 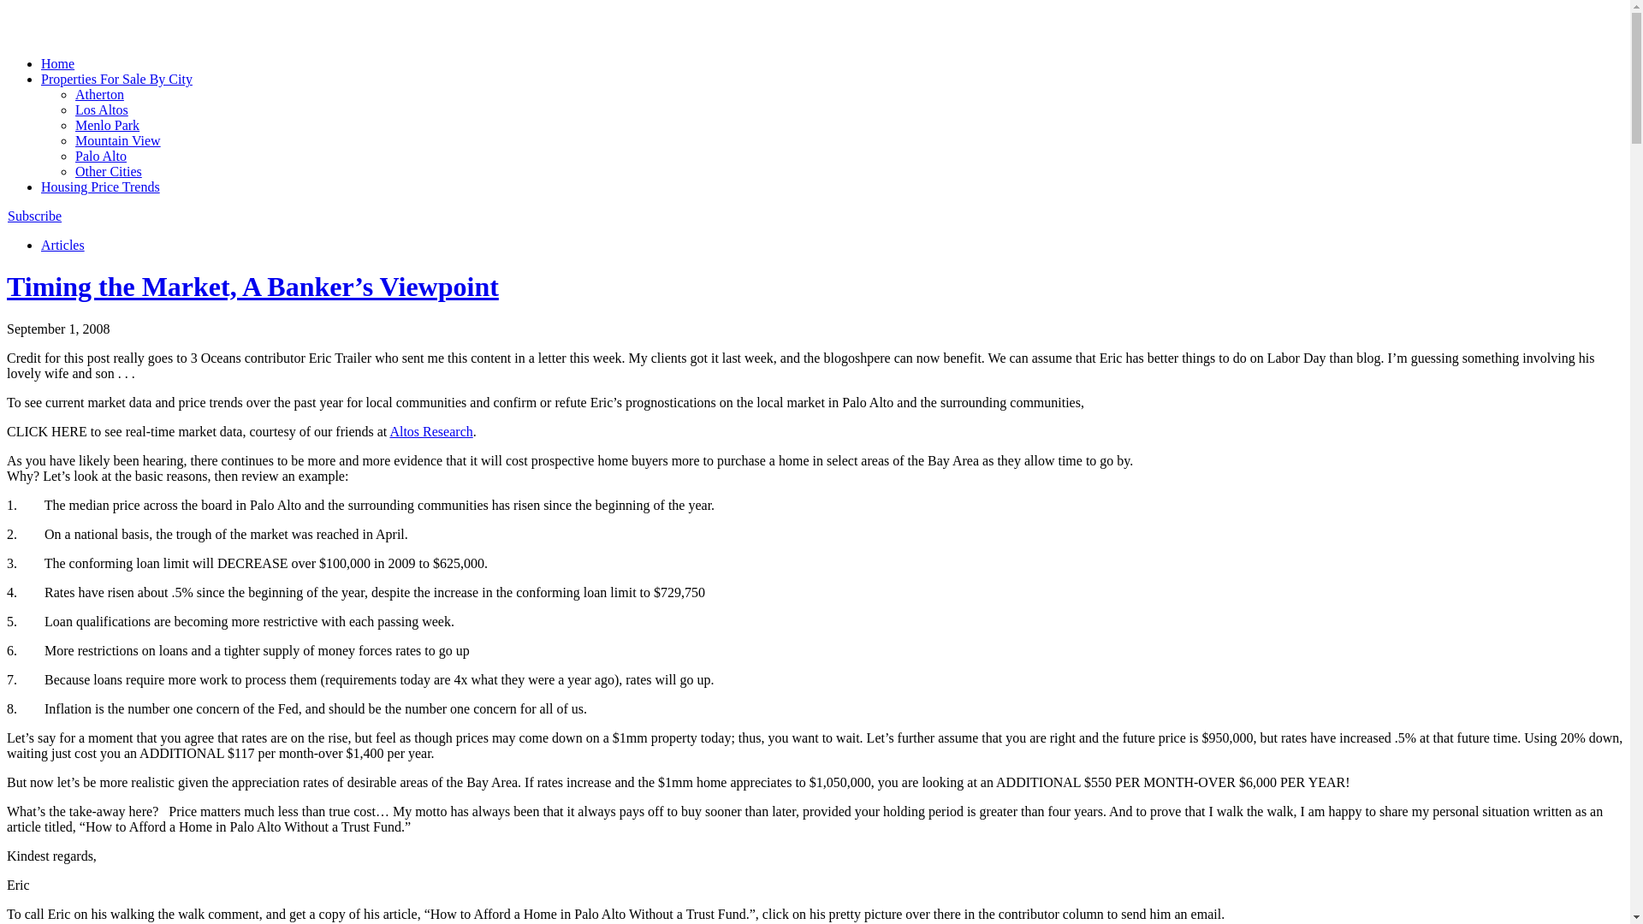 What do you see at coordinates (58, 63) in the screenshot?
I see `Home` at bounding box center [58, 63].